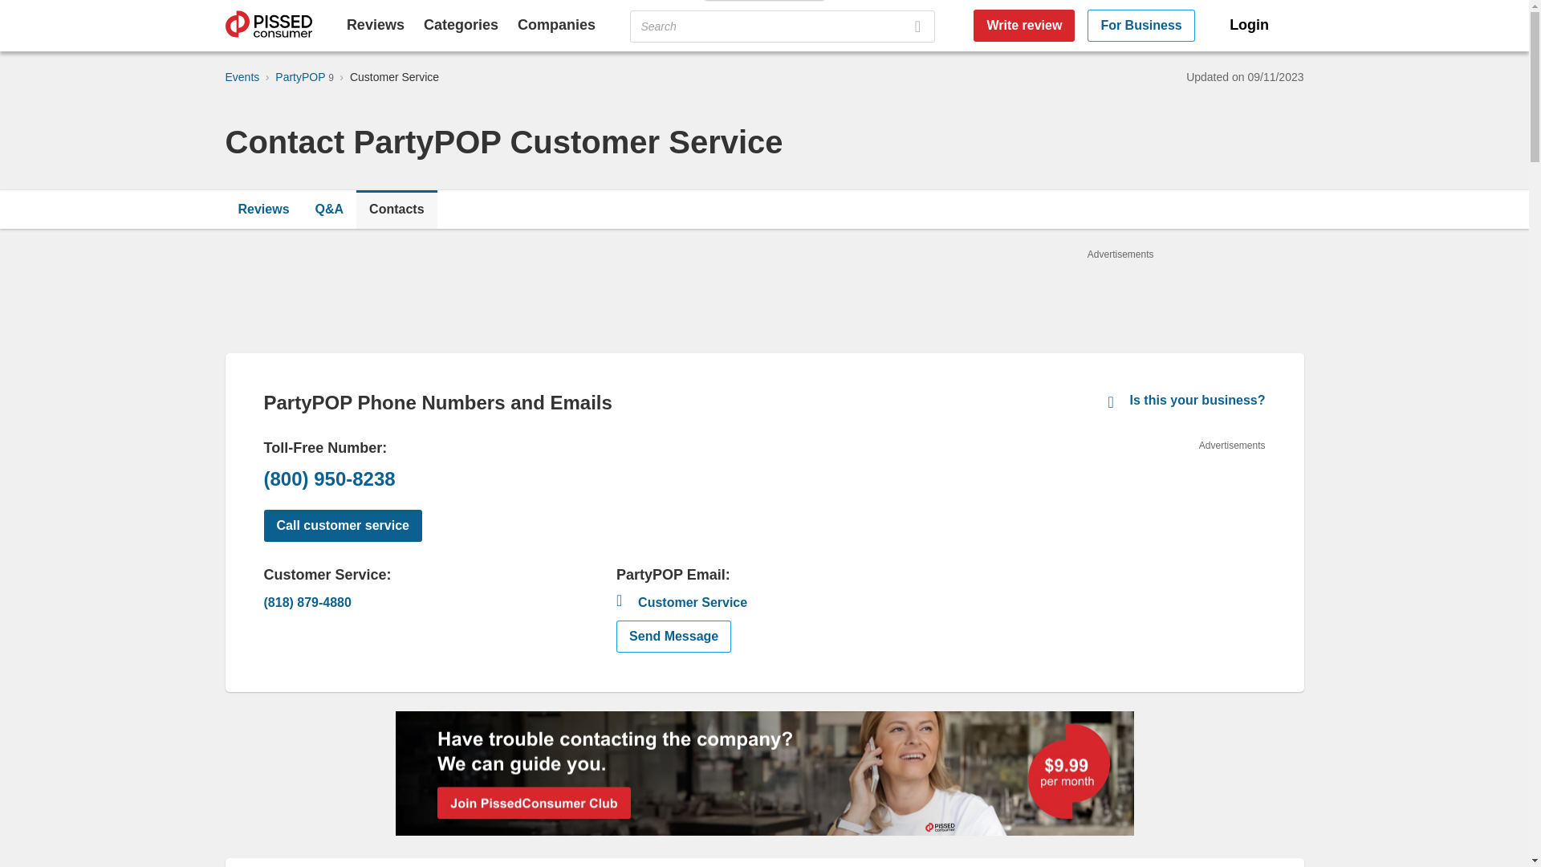  I want to click on For Business, so click(1141, 25).